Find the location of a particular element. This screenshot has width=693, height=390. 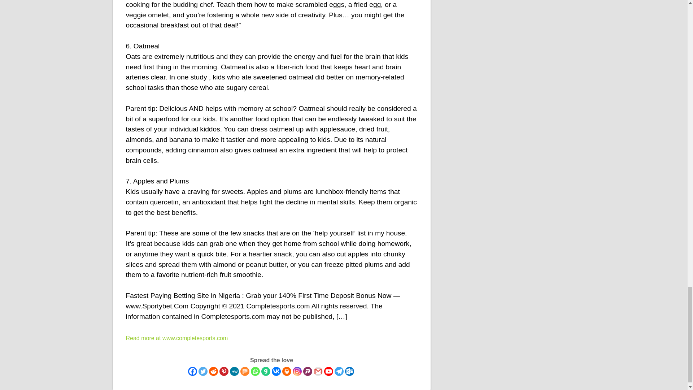

Facebook is located at coordinates (192, 371).